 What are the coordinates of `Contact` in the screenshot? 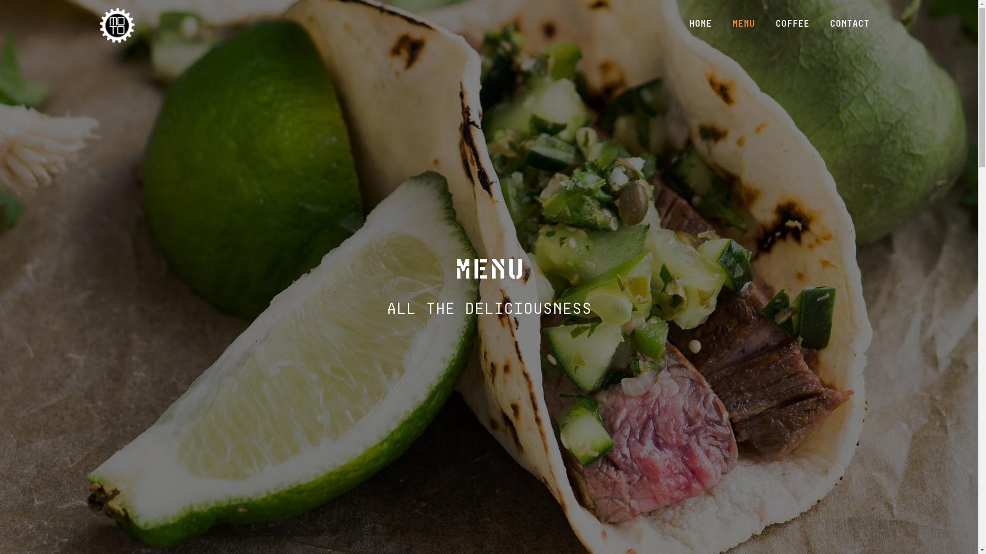 It's located at (849, 23).